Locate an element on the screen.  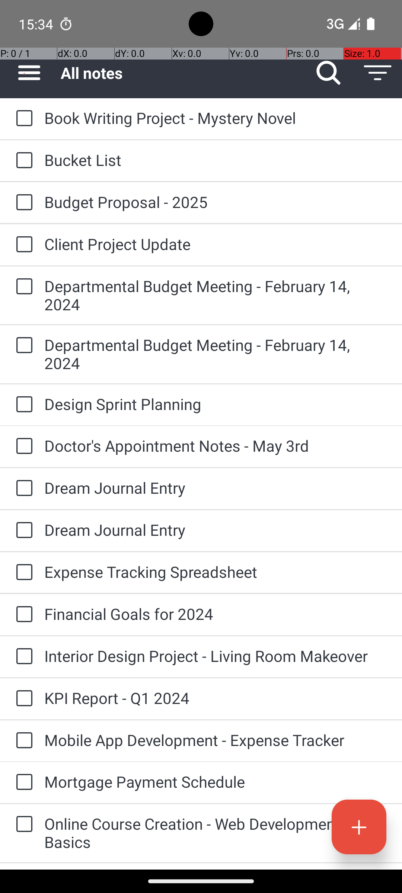
to-do: Book Writing Project - Mystery Novel is located at coordinates (22, 119).